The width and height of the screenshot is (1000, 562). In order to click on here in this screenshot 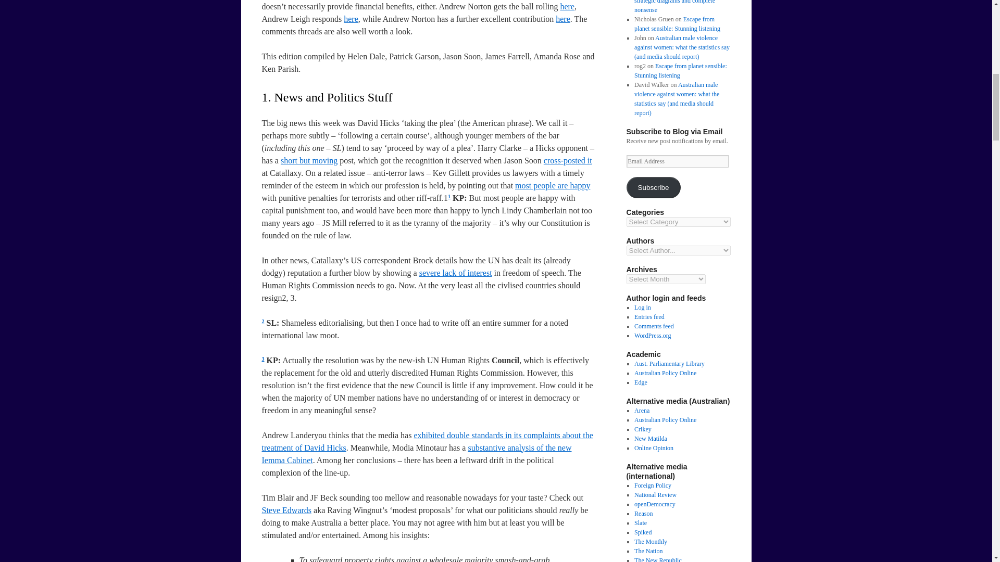, I will do `click(567, 6)`.